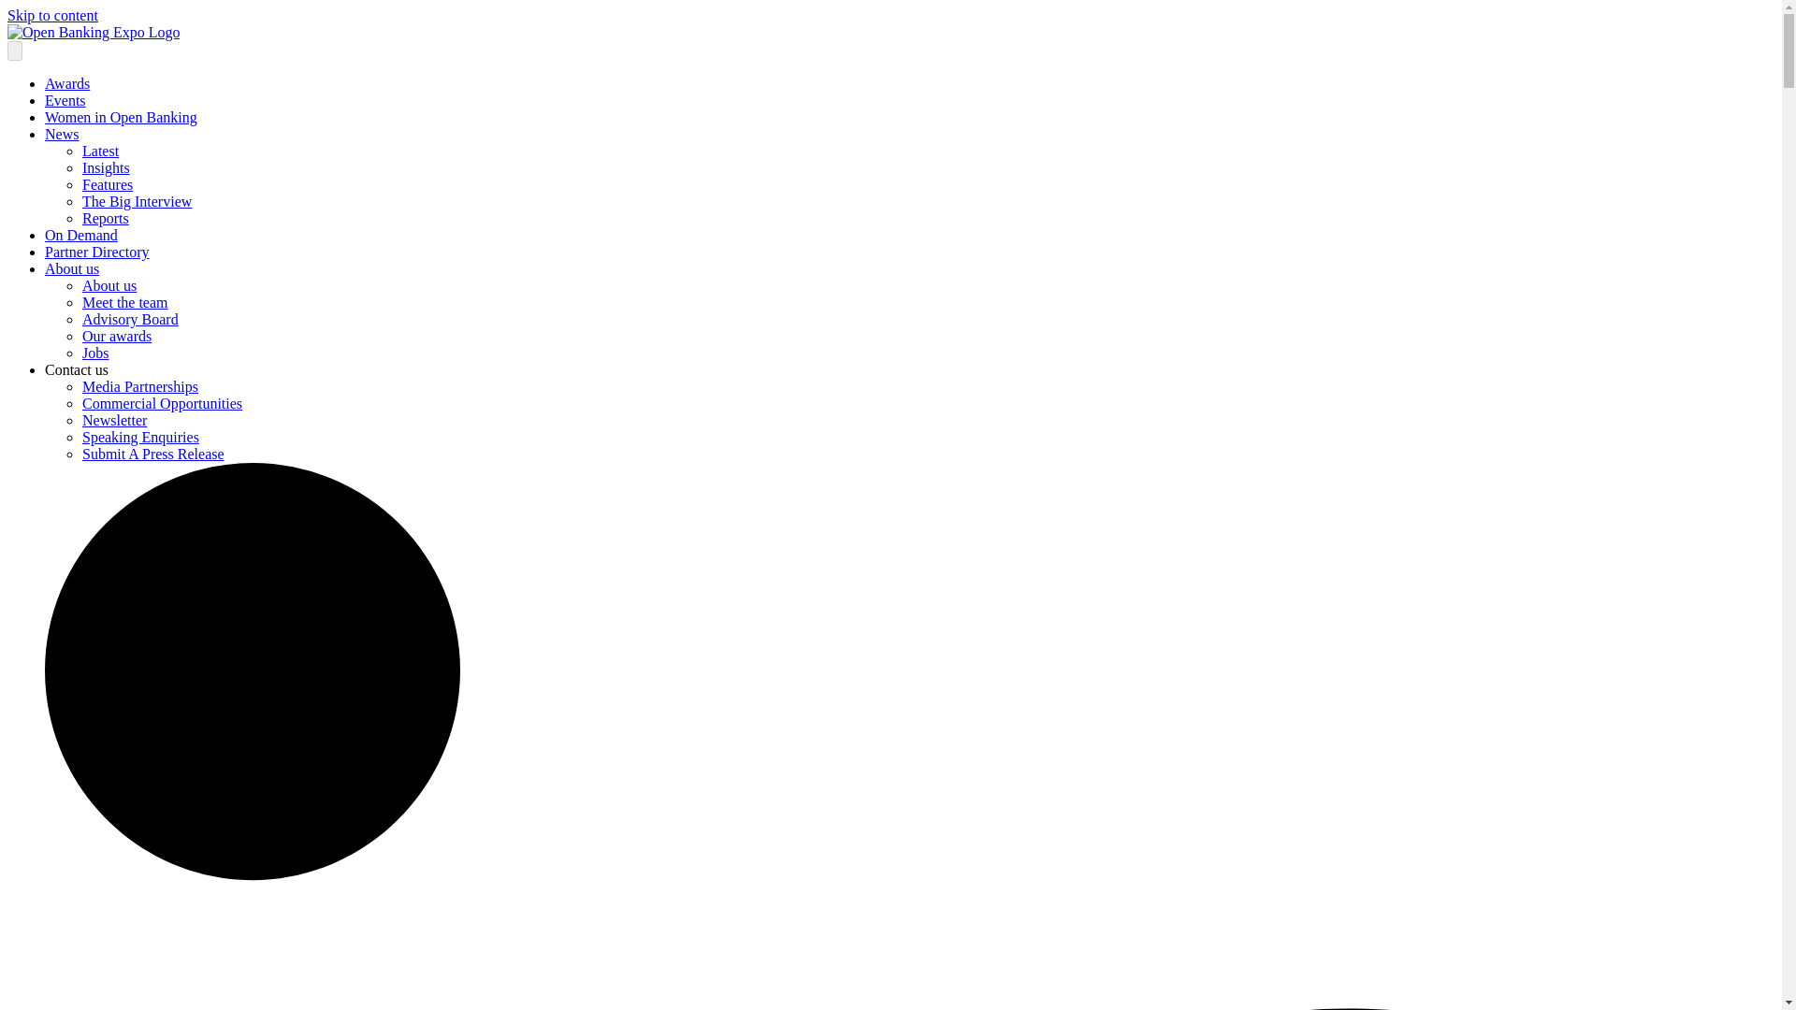  Describe the element at coordinates (81, 236) in the screenshot. I see `On Demand` at that location.